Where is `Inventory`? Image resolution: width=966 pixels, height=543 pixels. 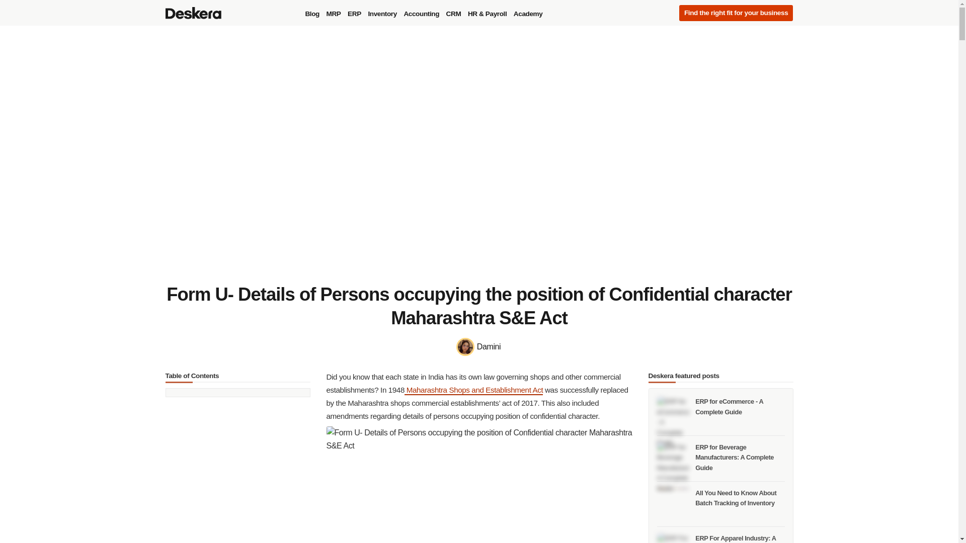
Inventory is located at coordinates (382, 14).